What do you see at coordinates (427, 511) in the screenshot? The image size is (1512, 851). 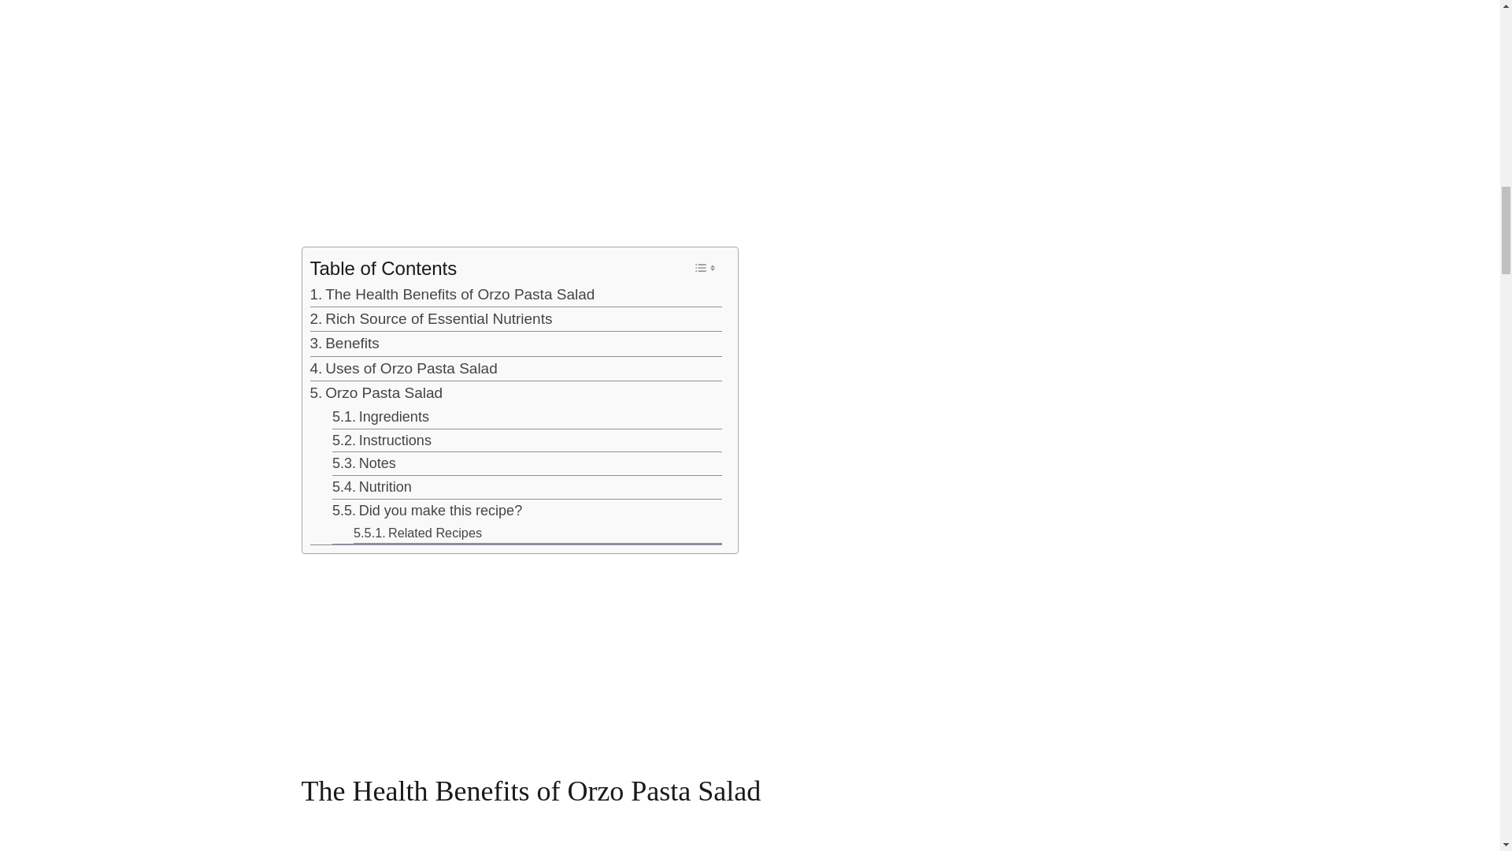 I see `Did you make this recipe?` at bounding box center [427, 511].